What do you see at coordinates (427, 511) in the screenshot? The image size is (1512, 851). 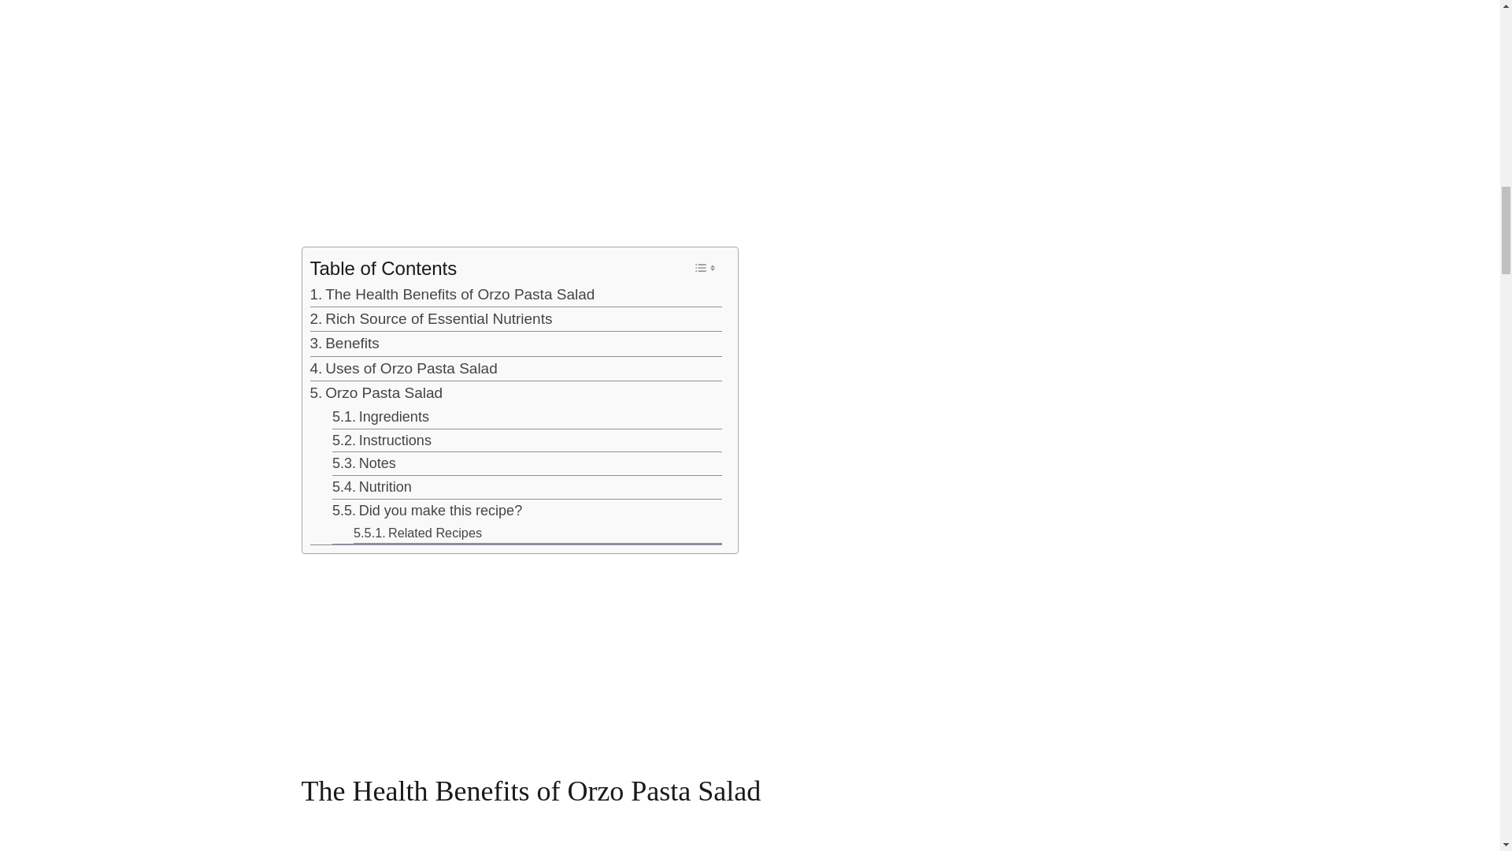 I see `Did you make this recipe?` at bounding box center [427, 511].